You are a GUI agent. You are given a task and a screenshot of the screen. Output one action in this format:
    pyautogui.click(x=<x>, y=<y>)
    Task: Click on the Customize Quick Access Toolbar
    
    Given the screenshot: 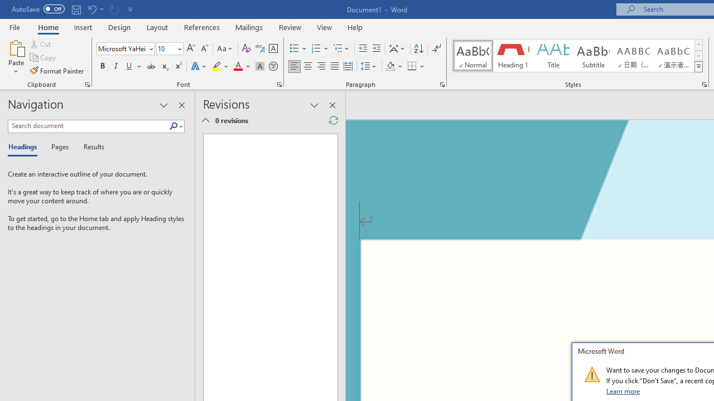 What is the action you would take?
    pyautogui.click(x=131, y=9)
    